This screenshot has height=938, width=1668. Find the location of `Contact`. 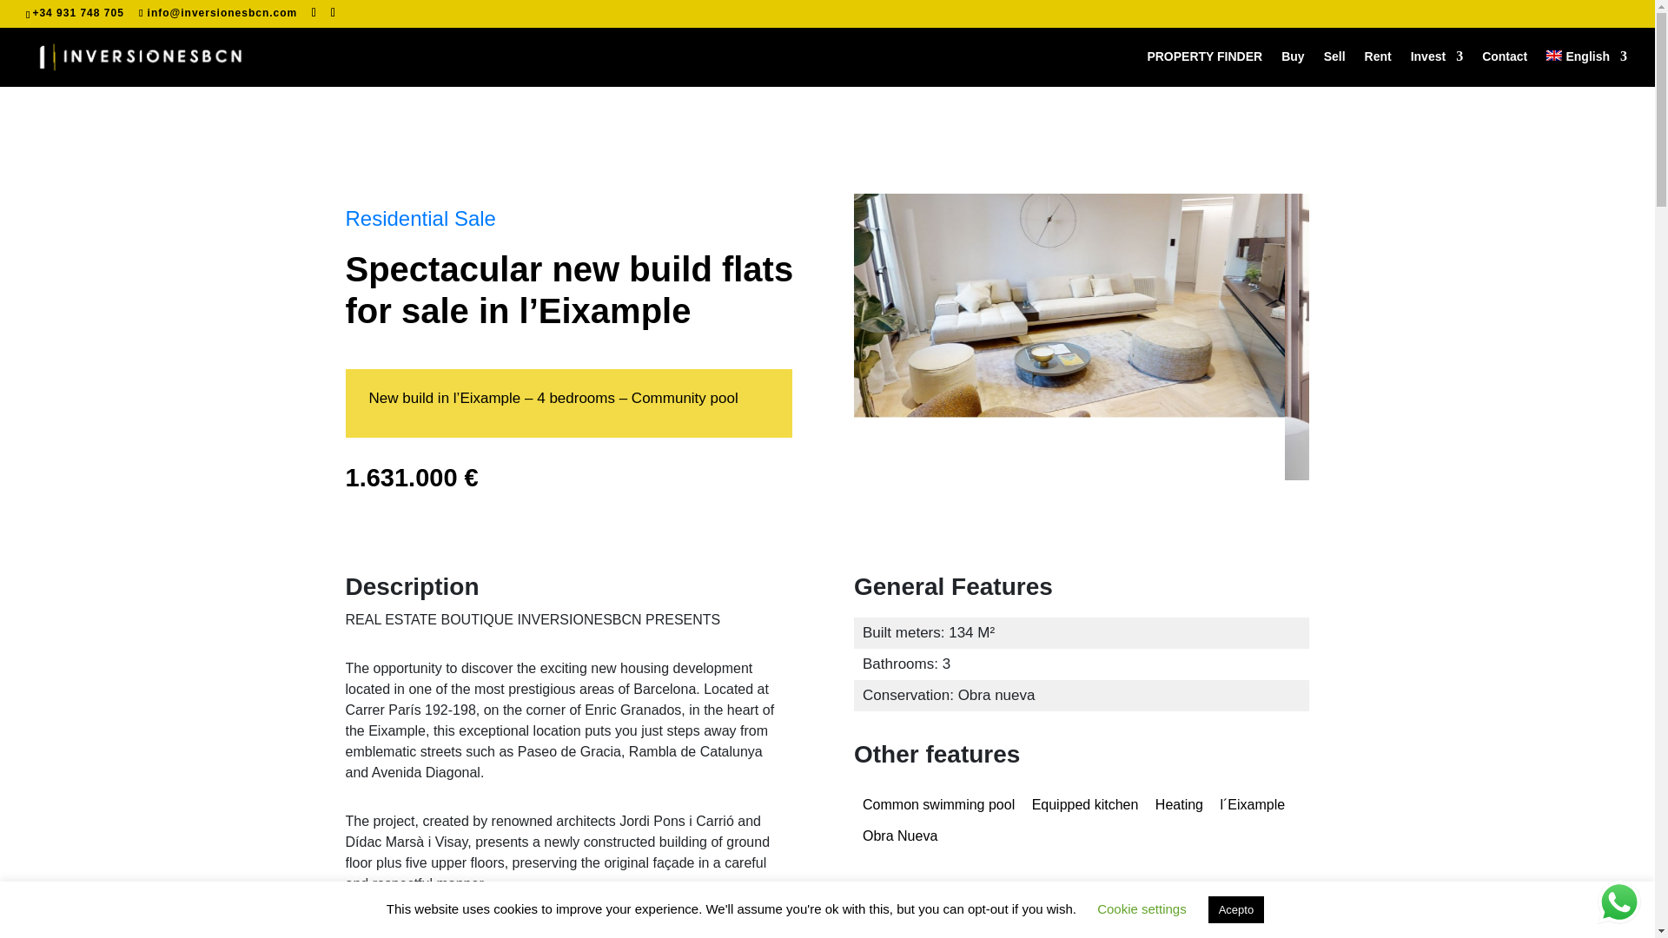

Contact is located at coordinates (1505, 68).